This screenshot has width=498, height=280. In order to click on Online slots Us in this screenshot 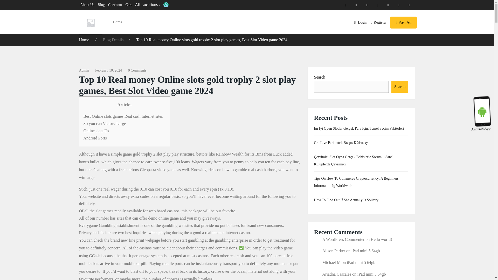, I will do `click(96, 131)`.